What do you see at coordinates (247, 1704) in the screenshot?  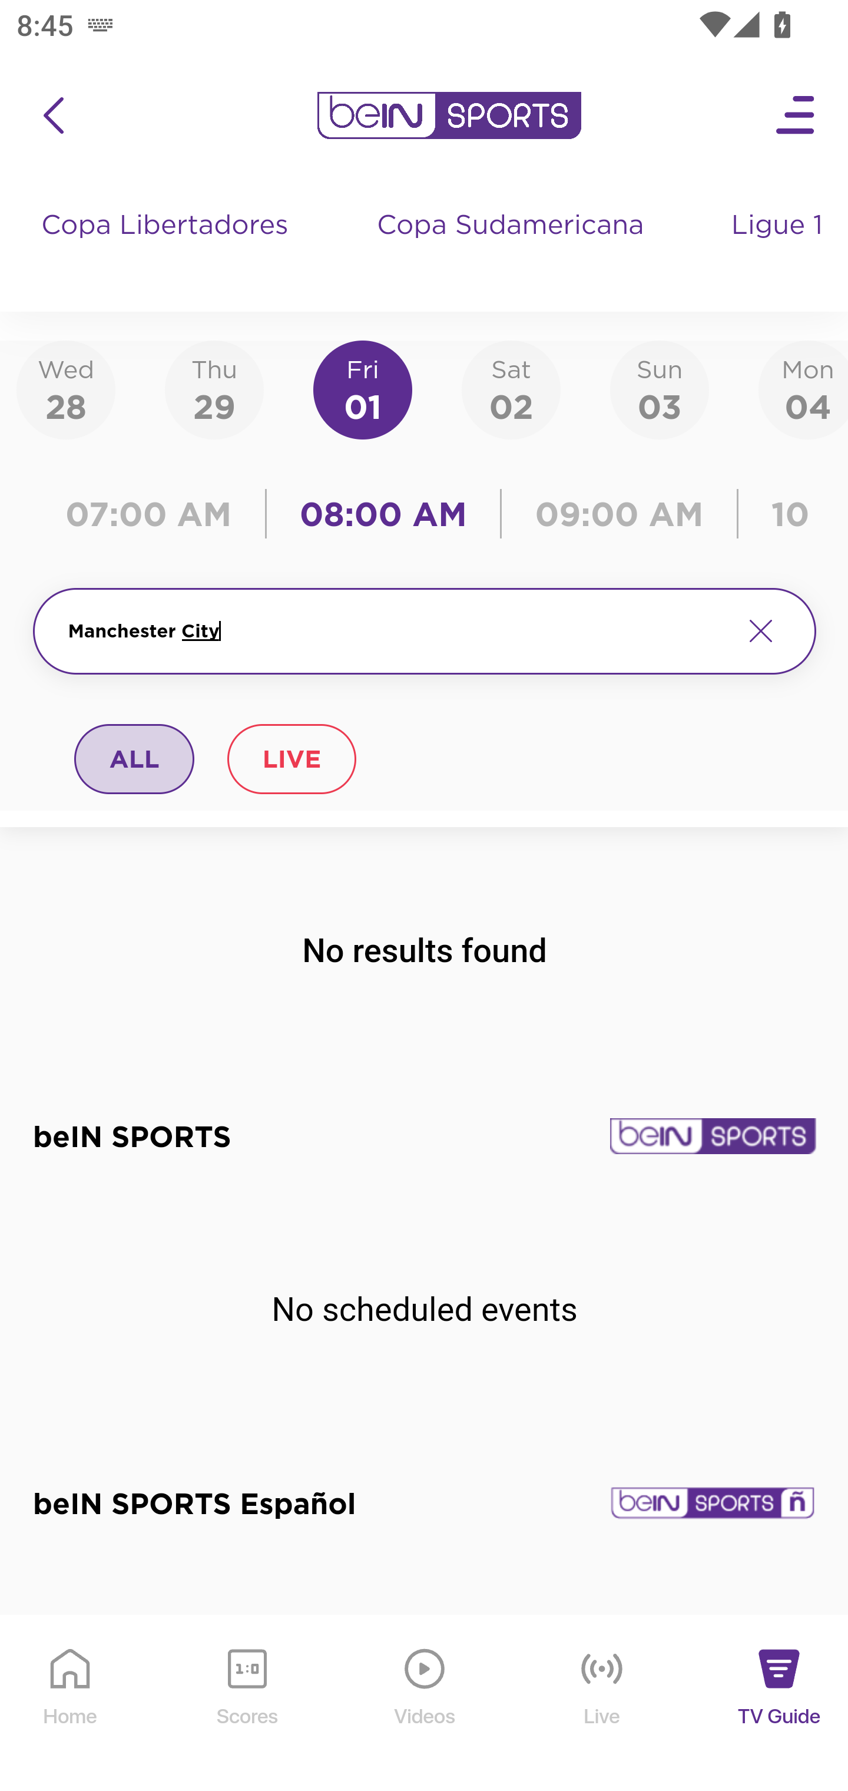 I see `Scores Scores Icon Scores` at bounding box center [247, 1704].